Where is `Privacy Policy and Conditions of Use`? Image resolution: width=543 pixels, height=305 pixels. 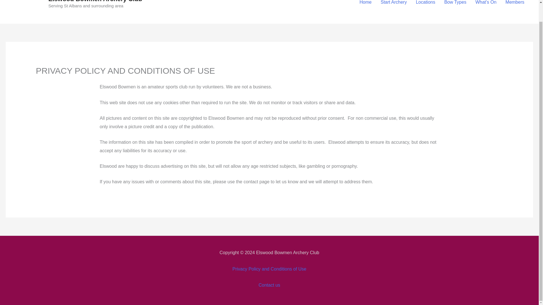
Privacy Policy and Conditions of Use is located at coordinates (269, 269).